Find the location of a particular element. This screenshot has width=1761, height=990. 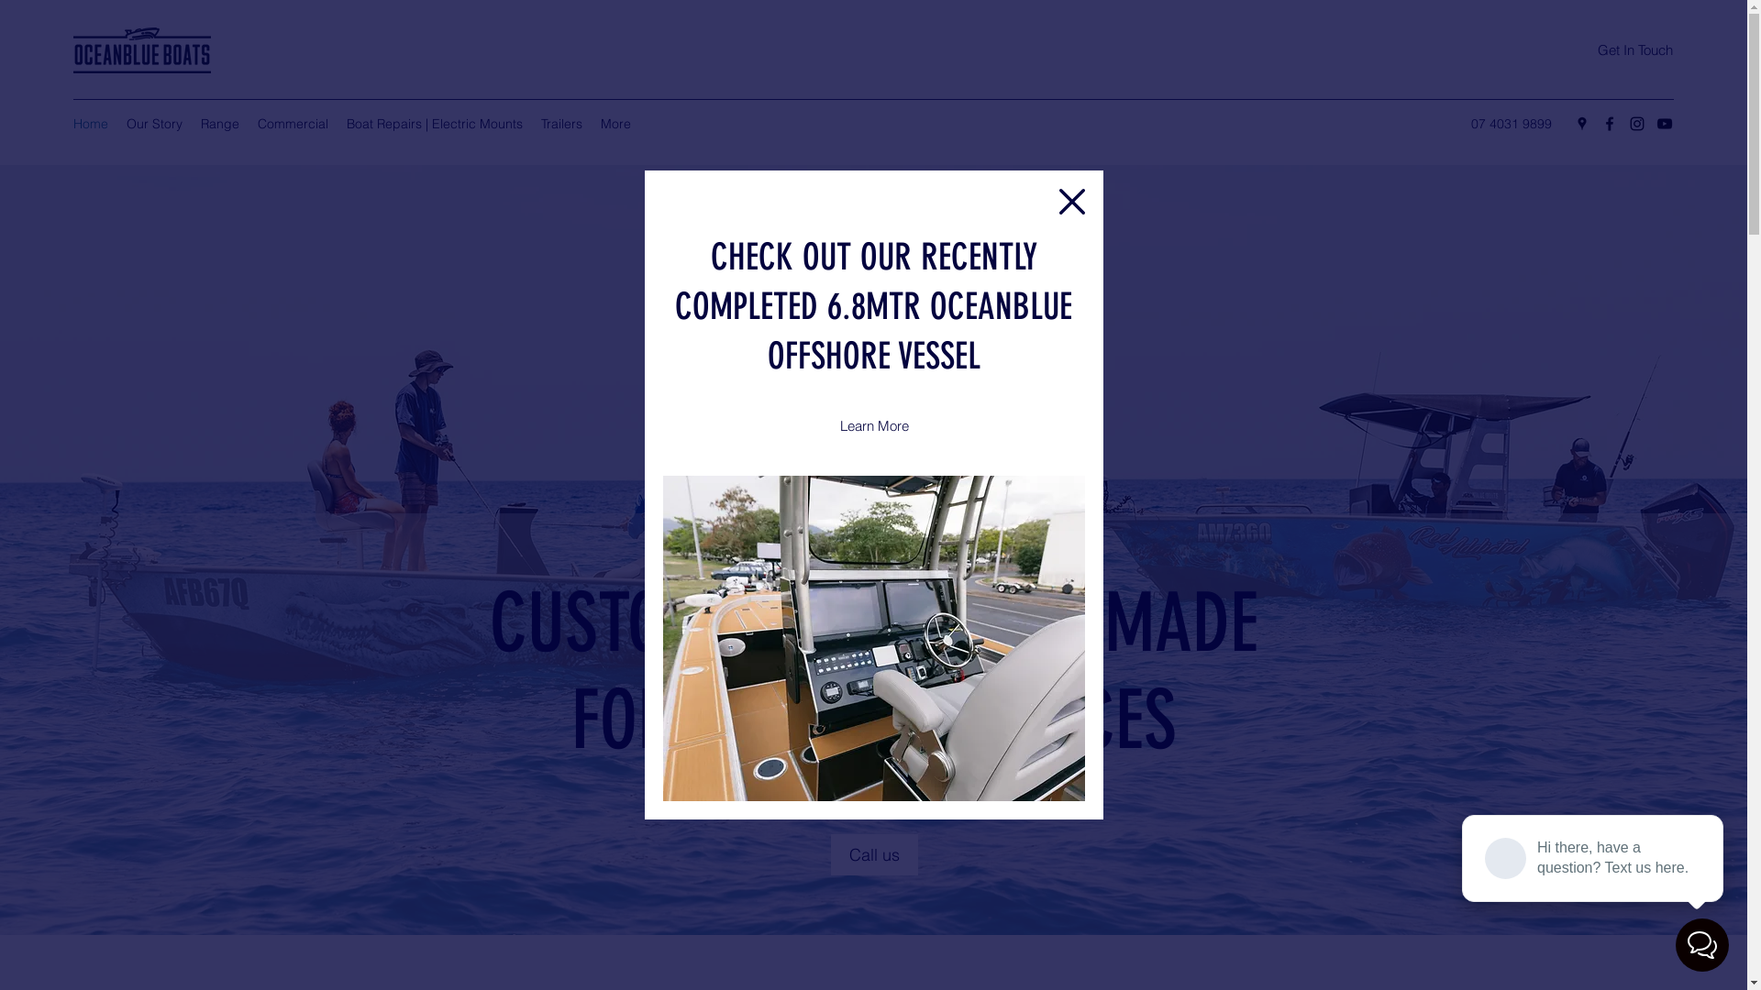

Our Story is located at coordinates (154, 124).